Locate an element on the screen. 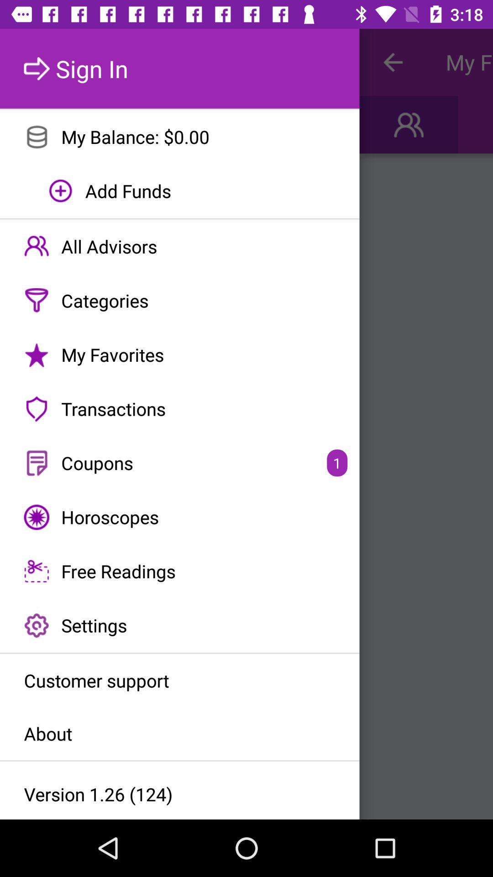  launch item below customer support is located at coordinates (180, 734).